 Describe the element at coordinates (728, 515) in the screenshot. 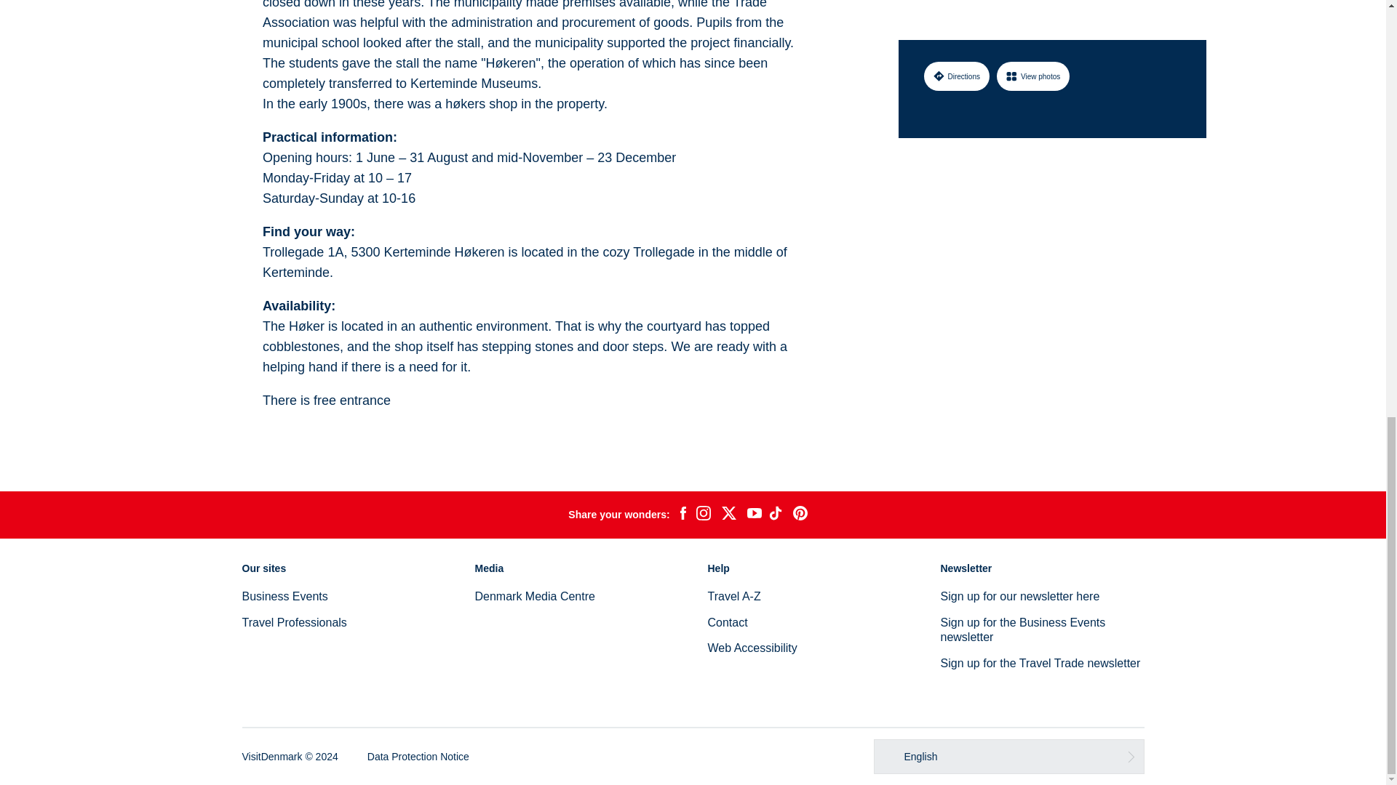

I see `twitter` at that location.